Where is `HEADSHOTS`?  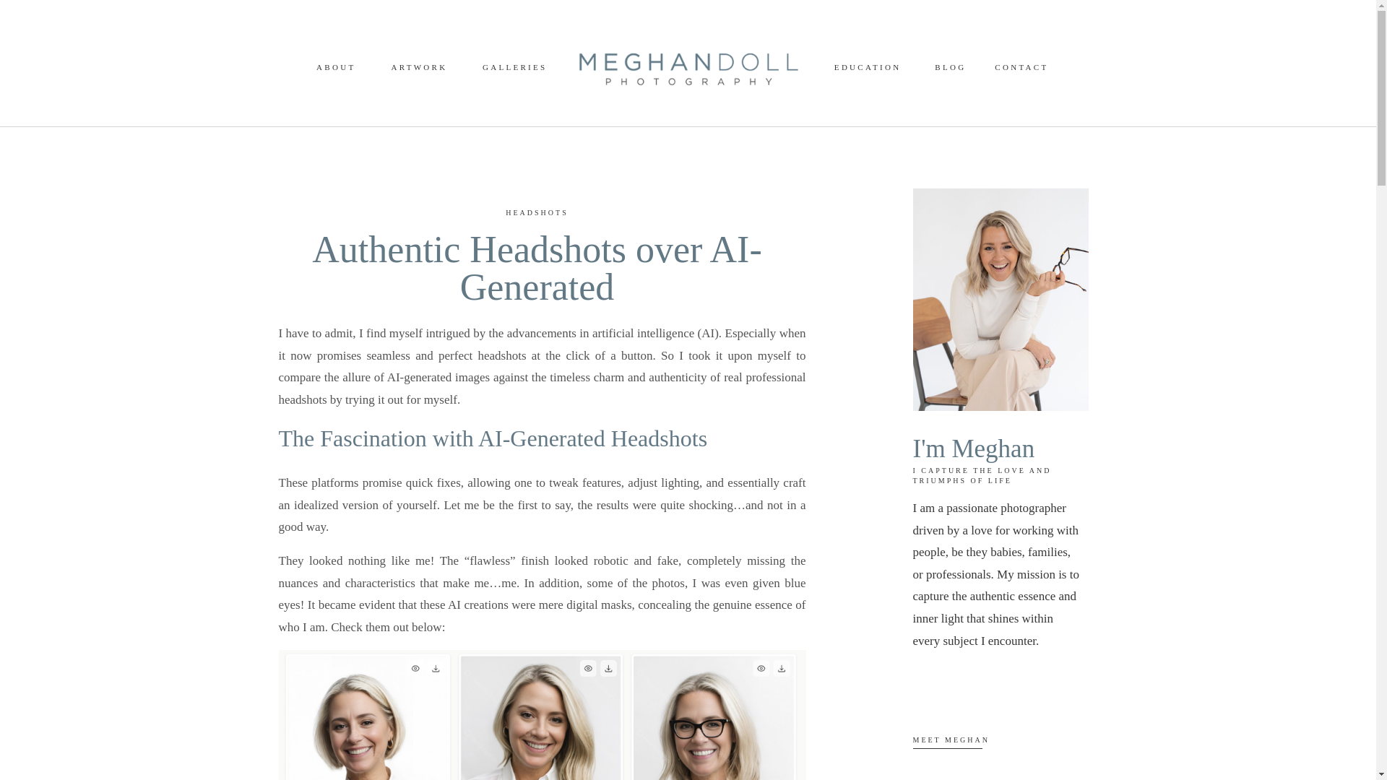 HEADSHOTS is located at coordinates (536, 212).